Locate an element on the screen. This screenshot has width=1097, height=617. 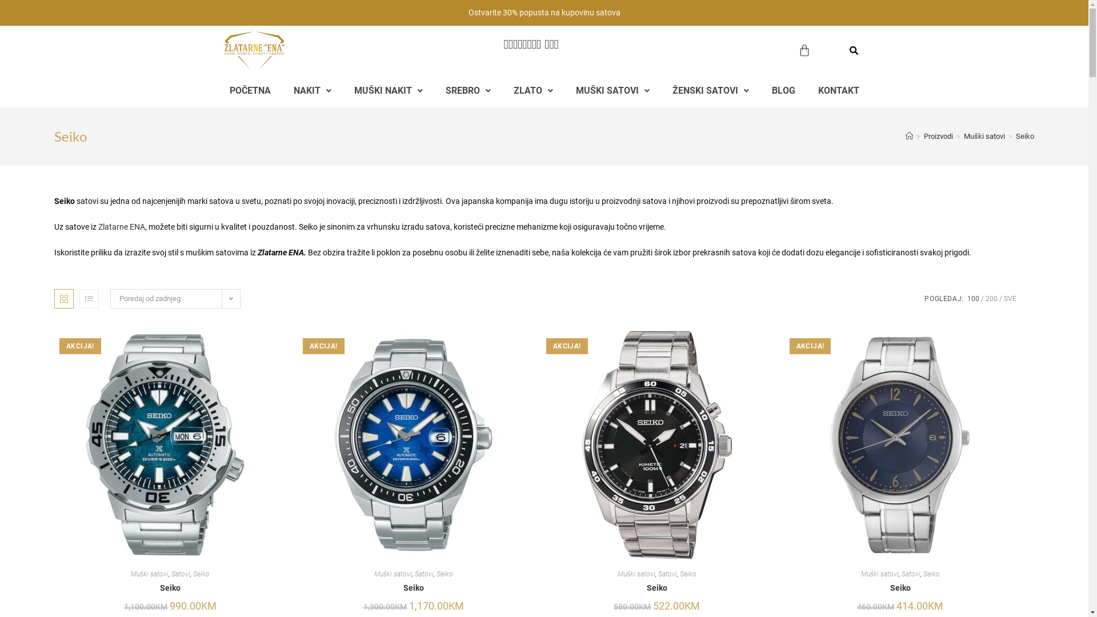
Satovi is located at coordinates (667, 574).